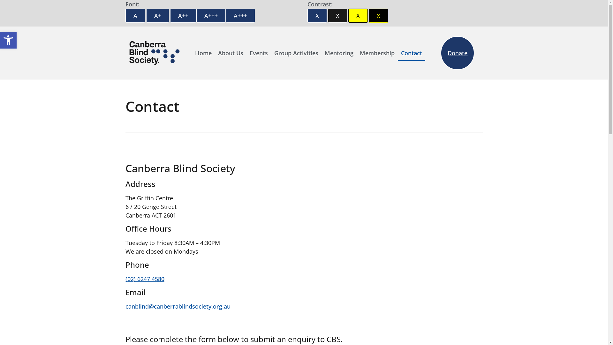 The image size is (613, 345). I want to click on canblind@canberrablindsociety.org.au, so click(178, 306).